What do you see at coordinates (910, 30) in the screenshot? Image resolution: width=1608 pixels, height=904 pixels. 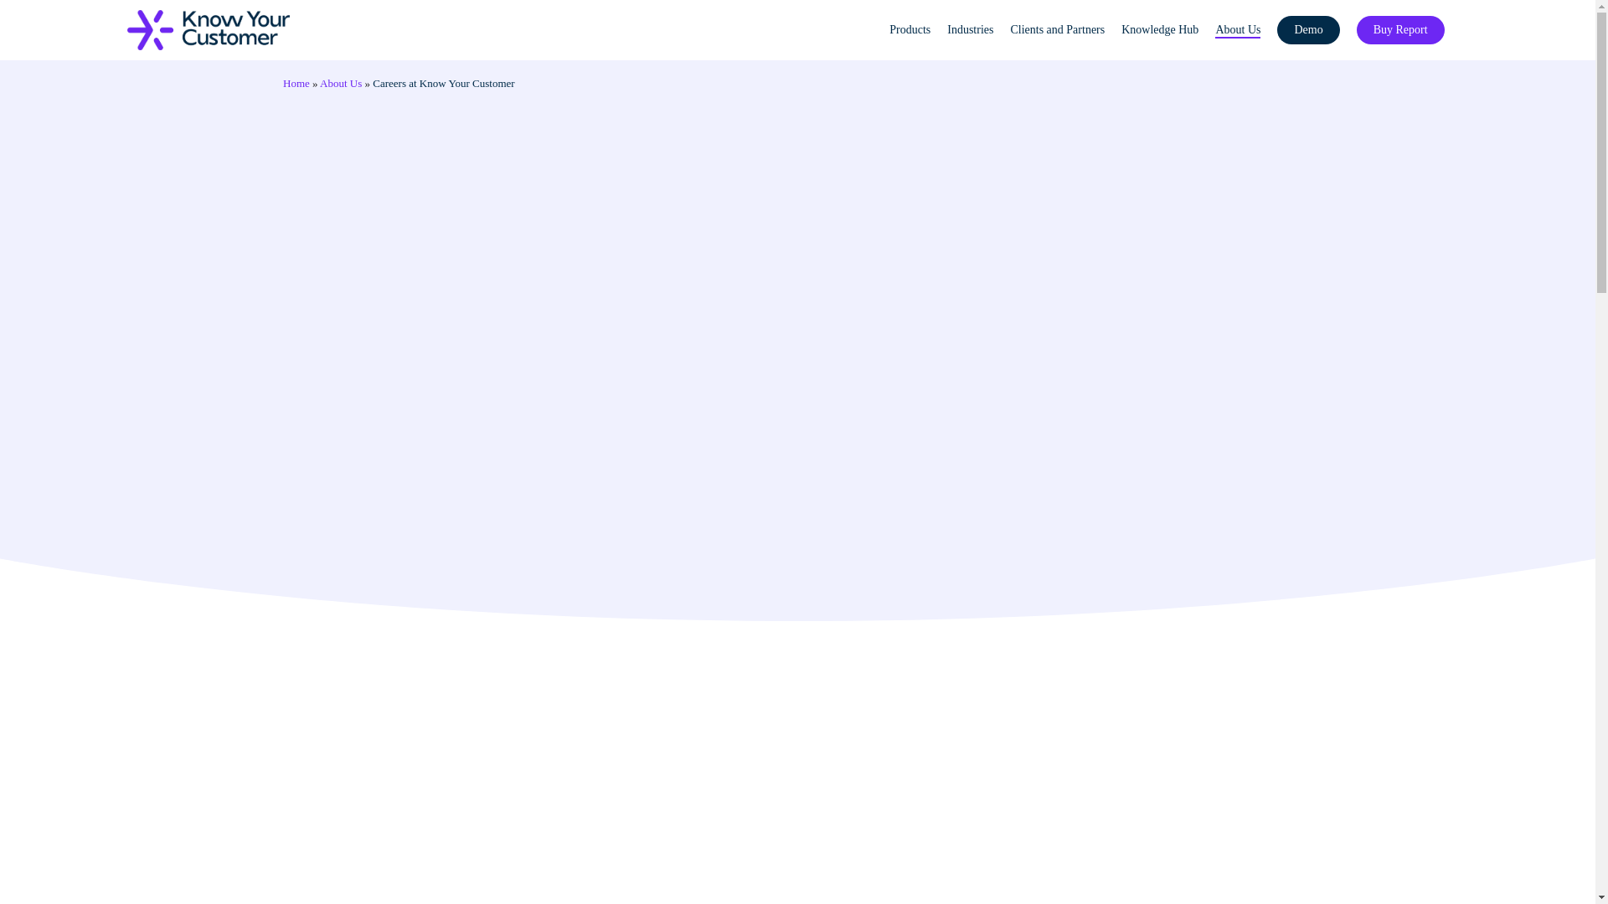 I see `Products` at bounding box center [910, 30].